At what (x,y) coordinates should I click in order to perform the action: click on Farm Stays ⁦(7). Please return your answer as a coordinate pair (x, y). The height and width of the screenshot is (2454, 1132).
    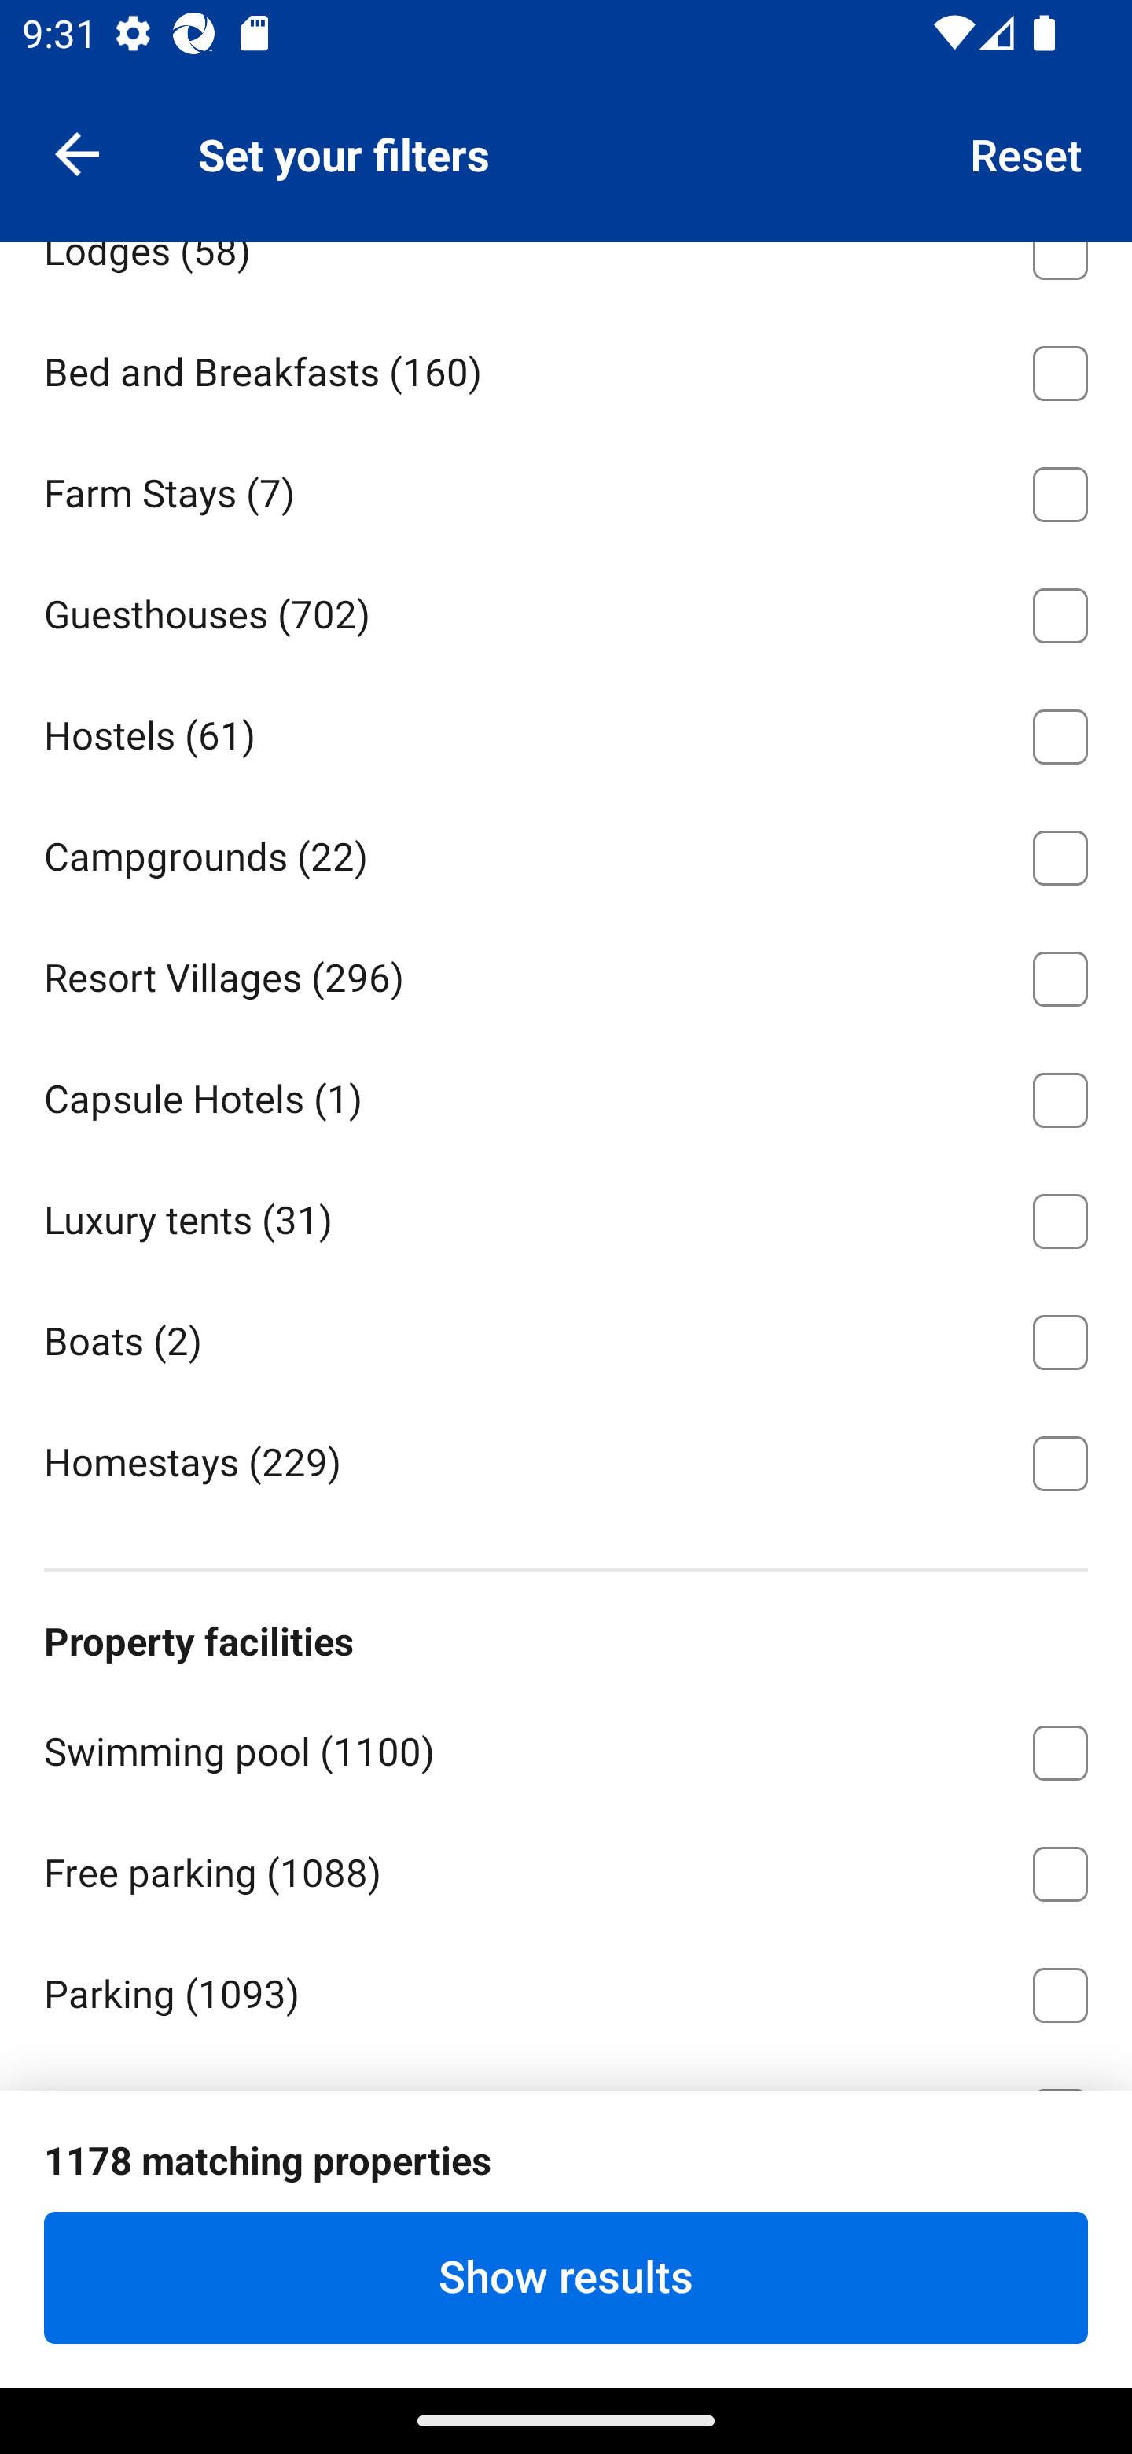
    Looking at the image, I should click on (566, 489).